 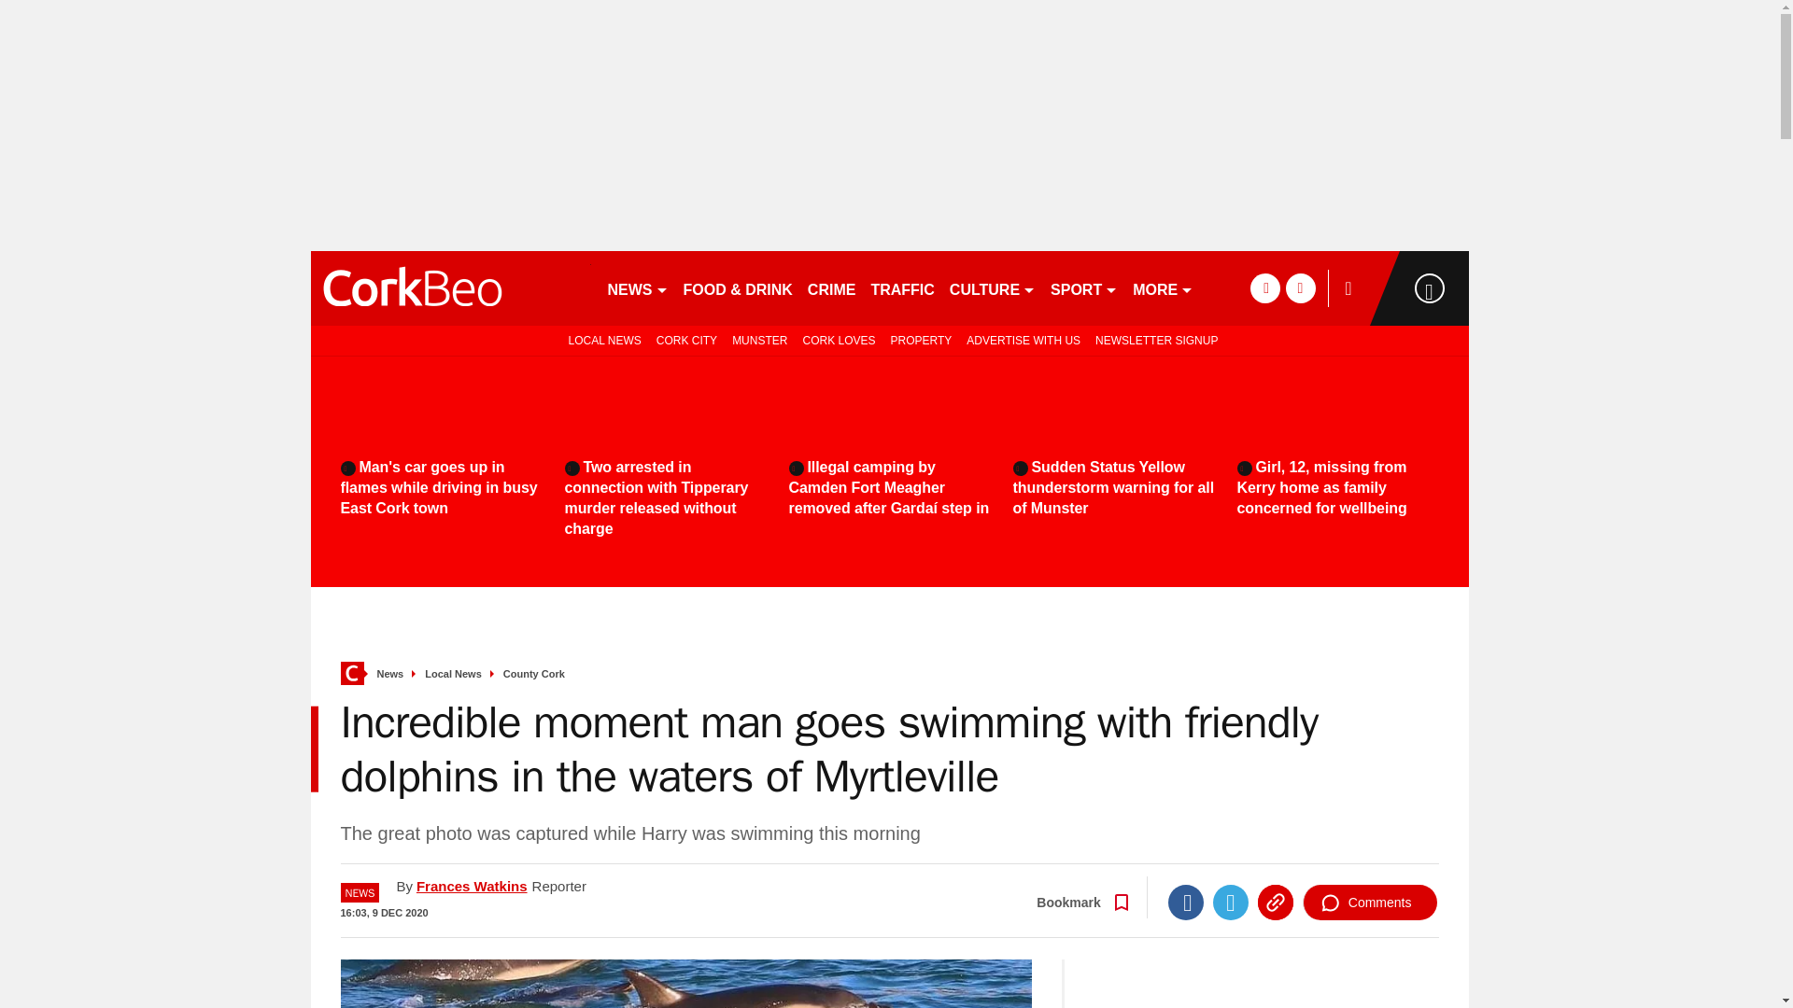 What do you see at coordinates (993, 287) in the screenshot?
I see `CULTURE` at bounding box center [993, 287].